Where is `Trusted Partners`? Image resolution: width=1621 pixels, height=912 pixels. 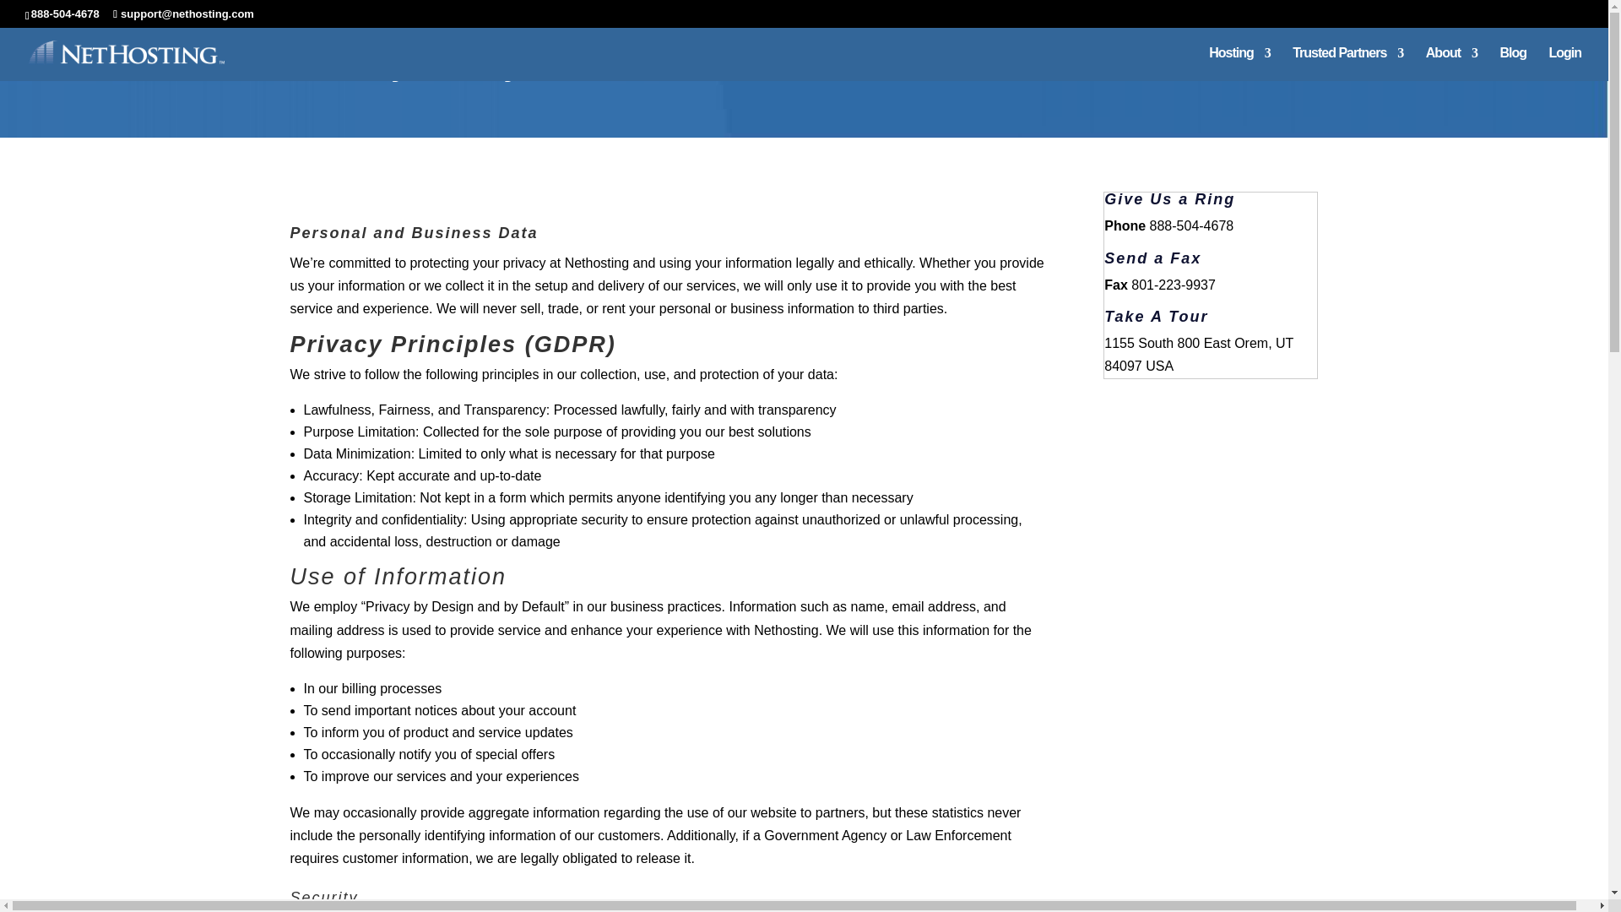 Trusted Partners is located at coordinates (1347, 64).